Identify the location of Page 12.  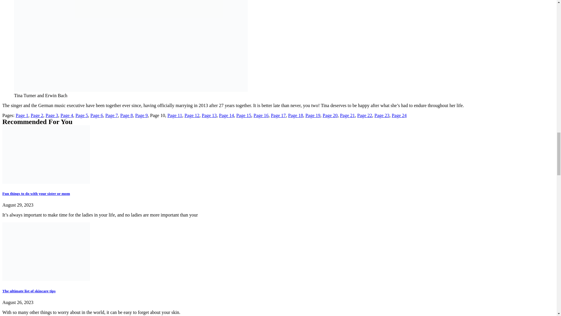
(192, 115).